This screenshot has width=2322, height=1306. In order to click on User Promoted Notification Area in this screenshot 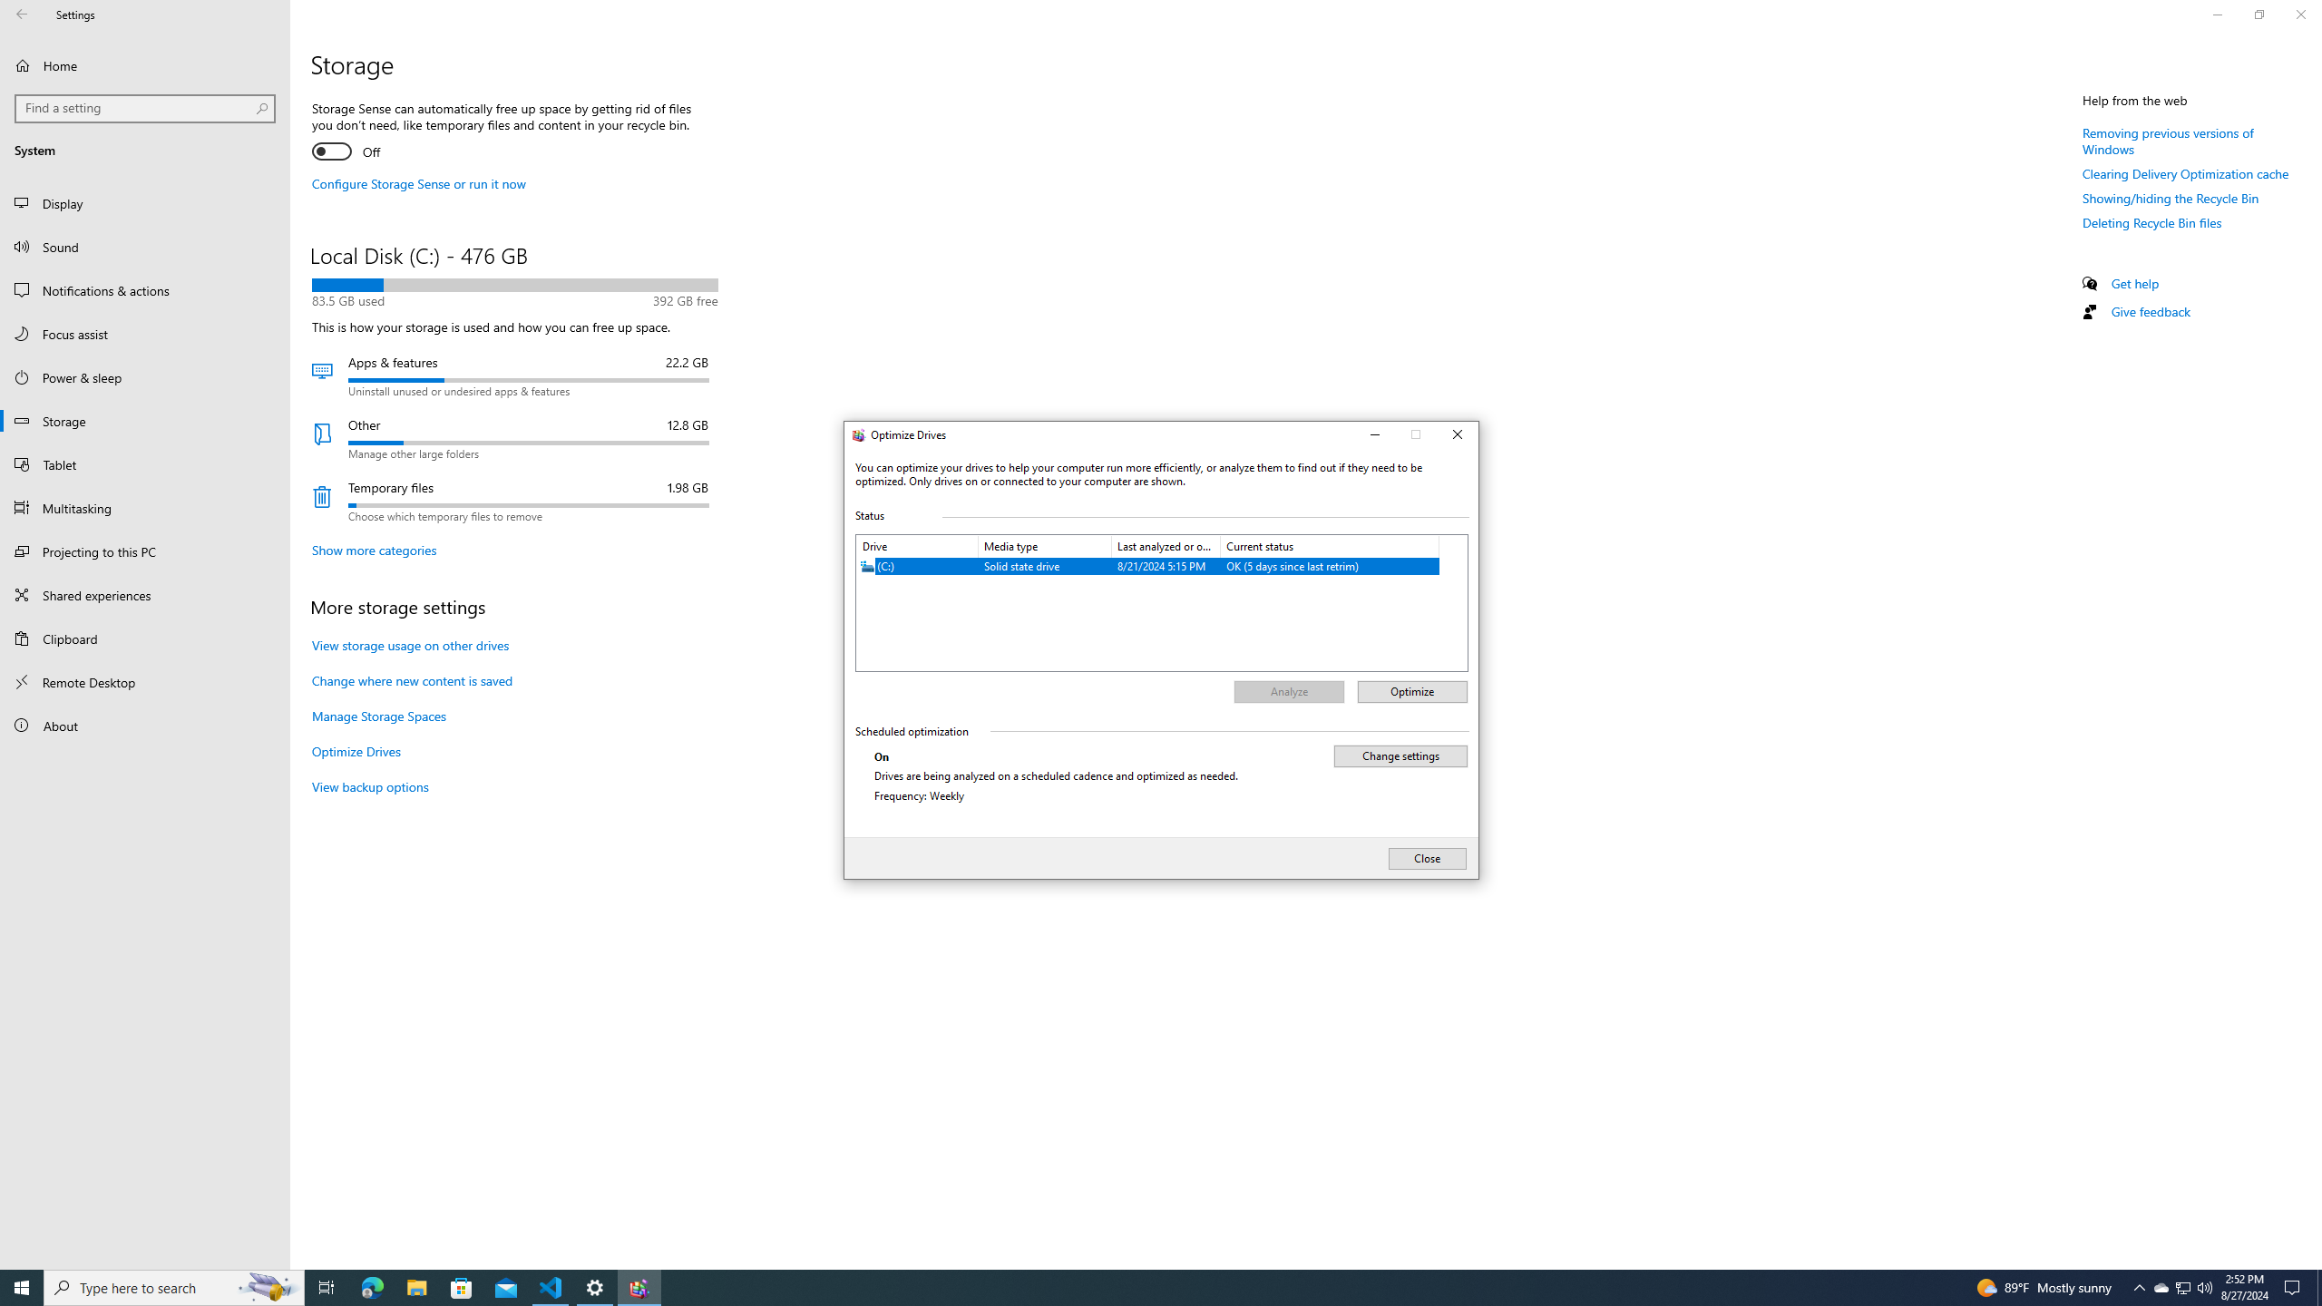, I will do `click(639, 1288)`.